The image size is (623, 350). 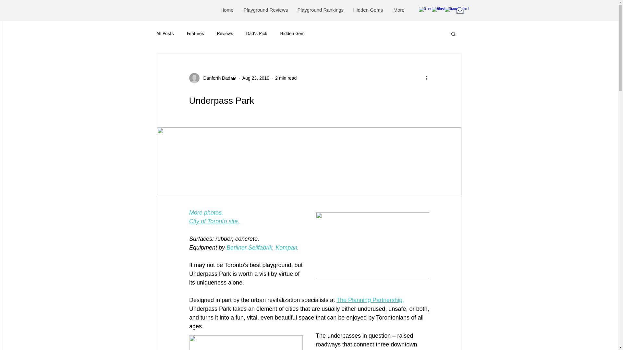 I want to click on Home, so click(x=226, y=10).